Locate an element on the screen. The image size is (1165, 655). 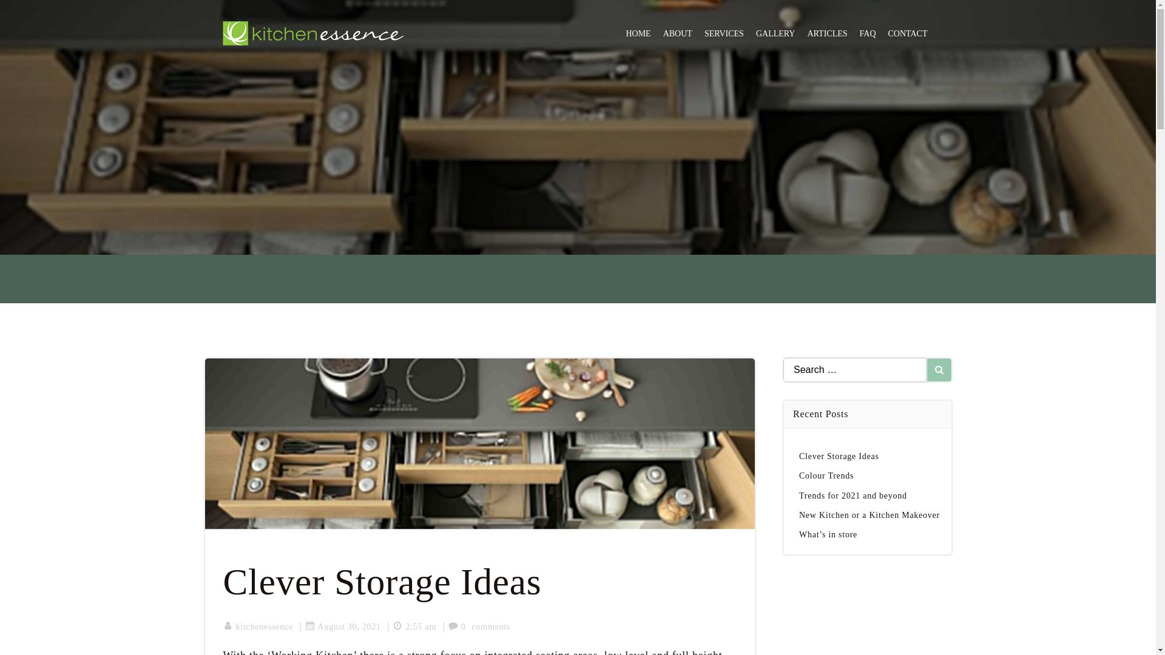
August 30, 2021 is located at coordinates (343, 627).